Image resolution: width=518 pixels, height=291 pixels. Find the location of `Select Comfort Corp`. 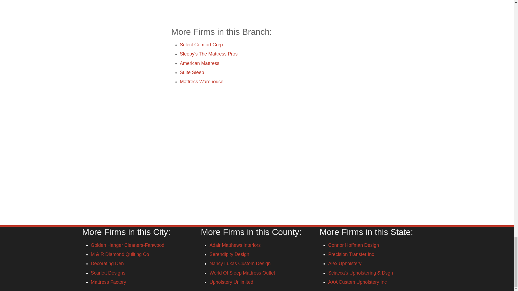

Select Comfort Corp is located at coordinates (201, 45).